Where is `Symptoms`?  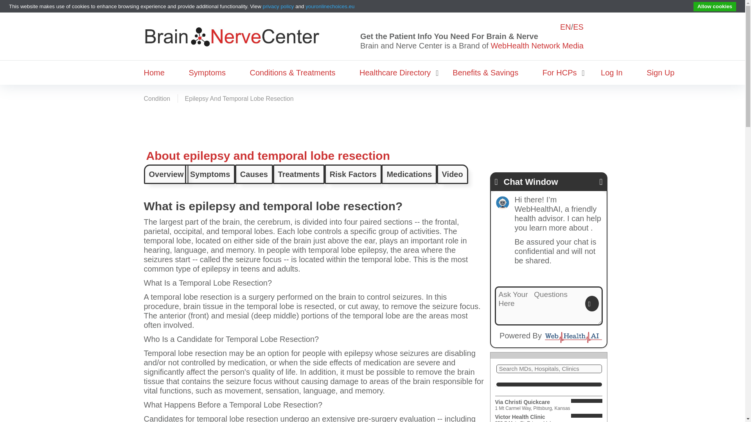
Symptoms is located at coordinates (207, 73).